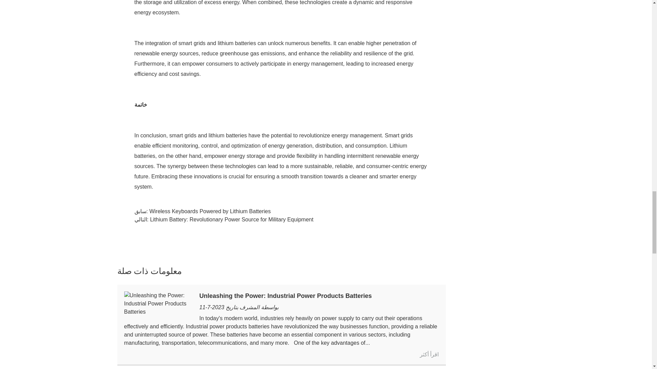  Describe the element at coordinates (158, 303) in the screenshot. I see `Unleashing the Power: Industrial Power Products Batteries` at that location.